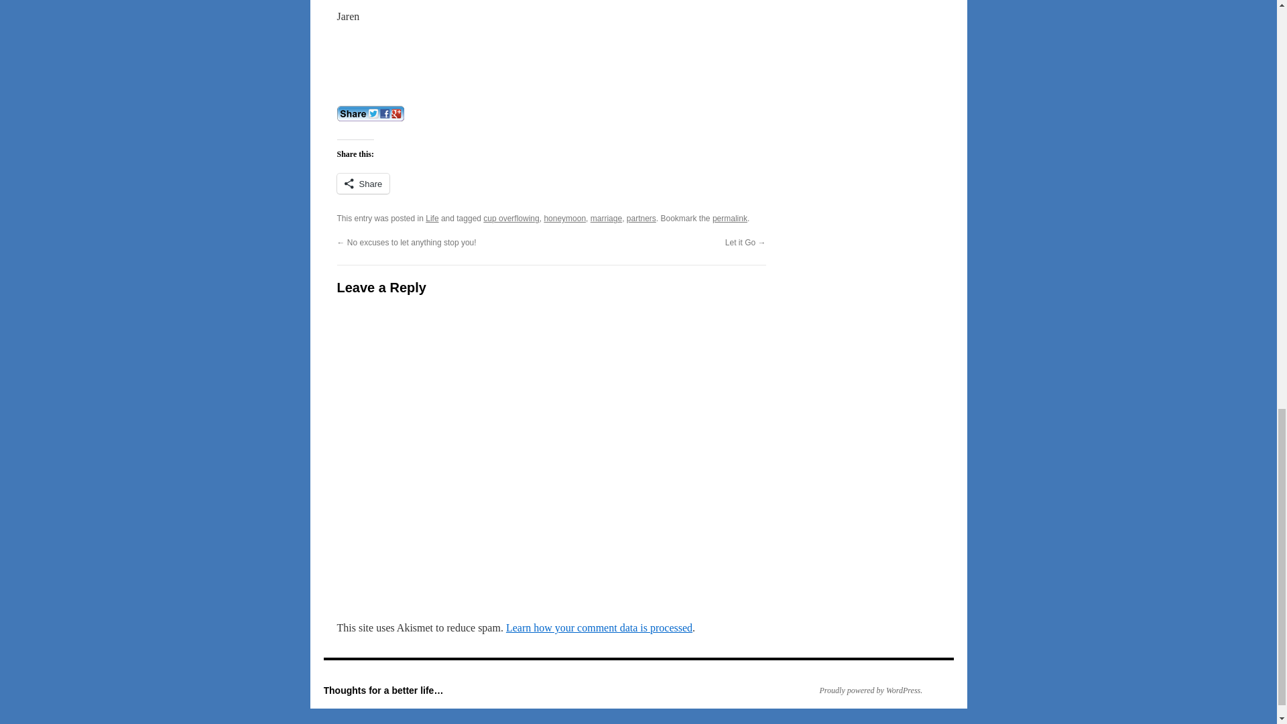 Image resolution: width=1287 pixels, height=724 pixels. Describe the element at coordinates (564, 218) in the screenshot. I see `honeymoon` at that location.